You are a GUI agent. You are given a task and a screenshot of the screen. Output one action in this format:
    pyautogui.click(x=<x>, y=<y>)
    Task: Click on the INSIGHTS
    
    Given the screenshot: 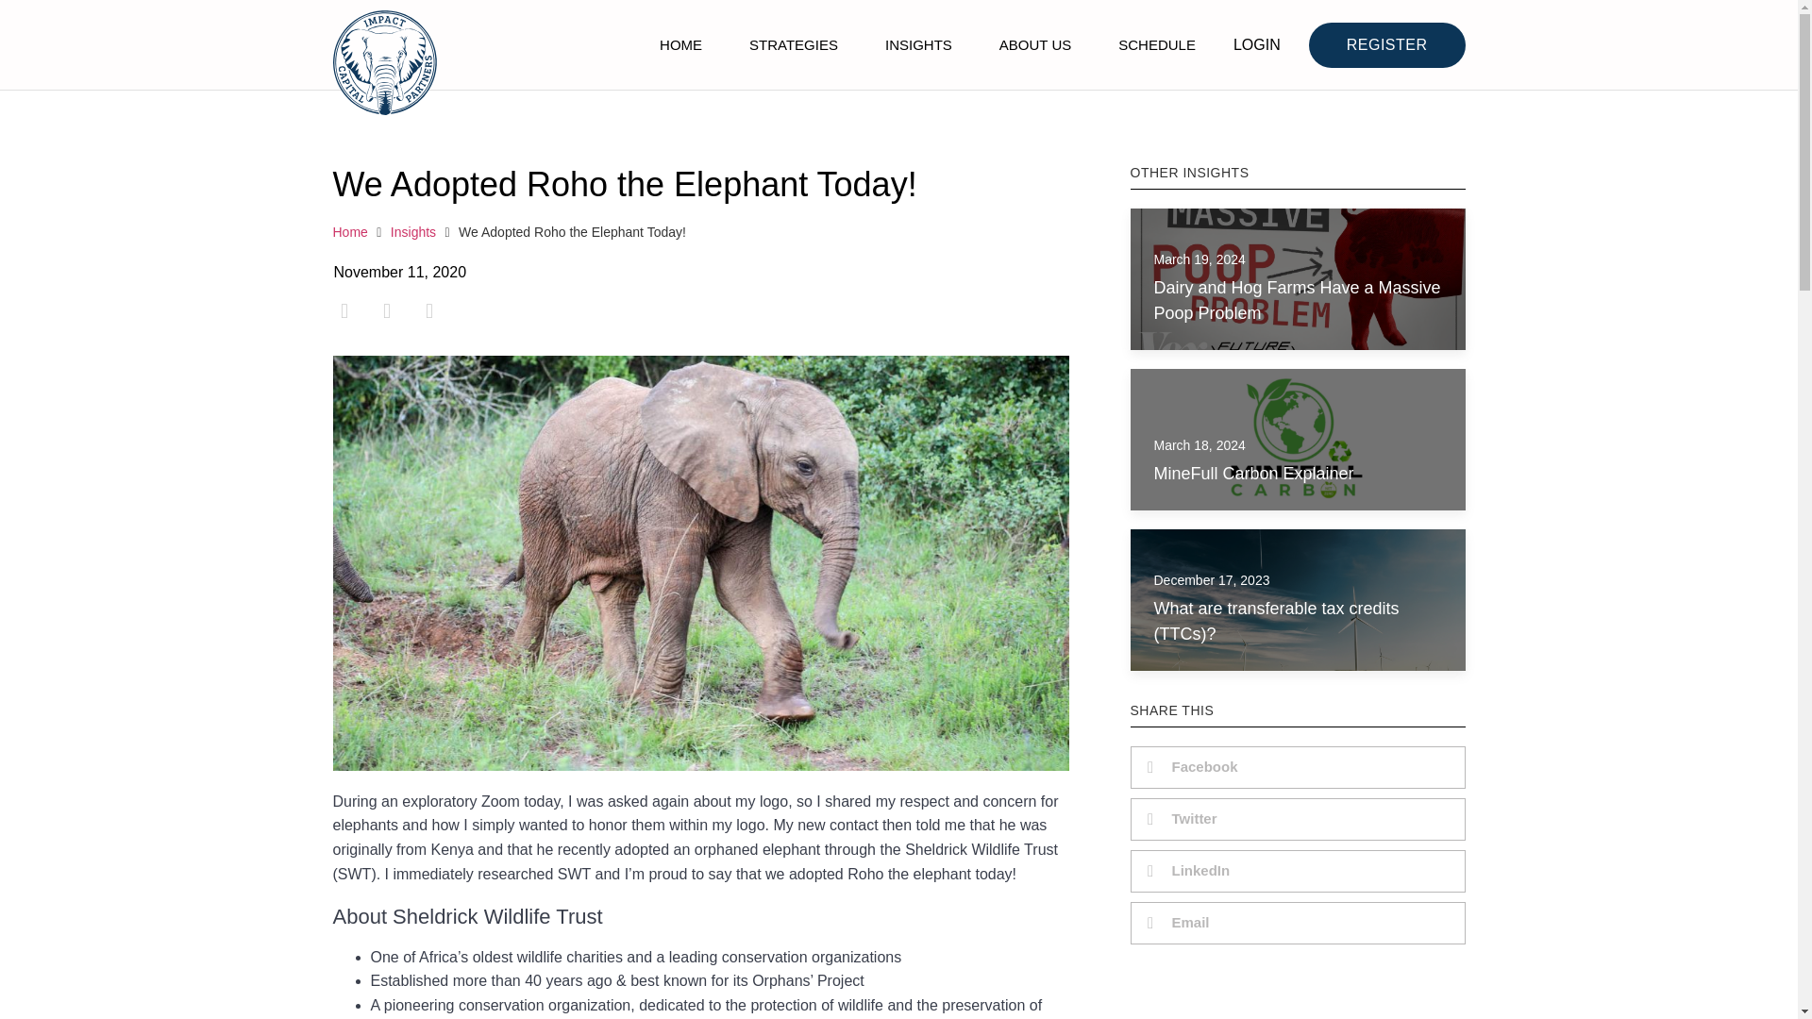 What is the action you would take?
    pyautogui.click(x=1216, y=172)
    